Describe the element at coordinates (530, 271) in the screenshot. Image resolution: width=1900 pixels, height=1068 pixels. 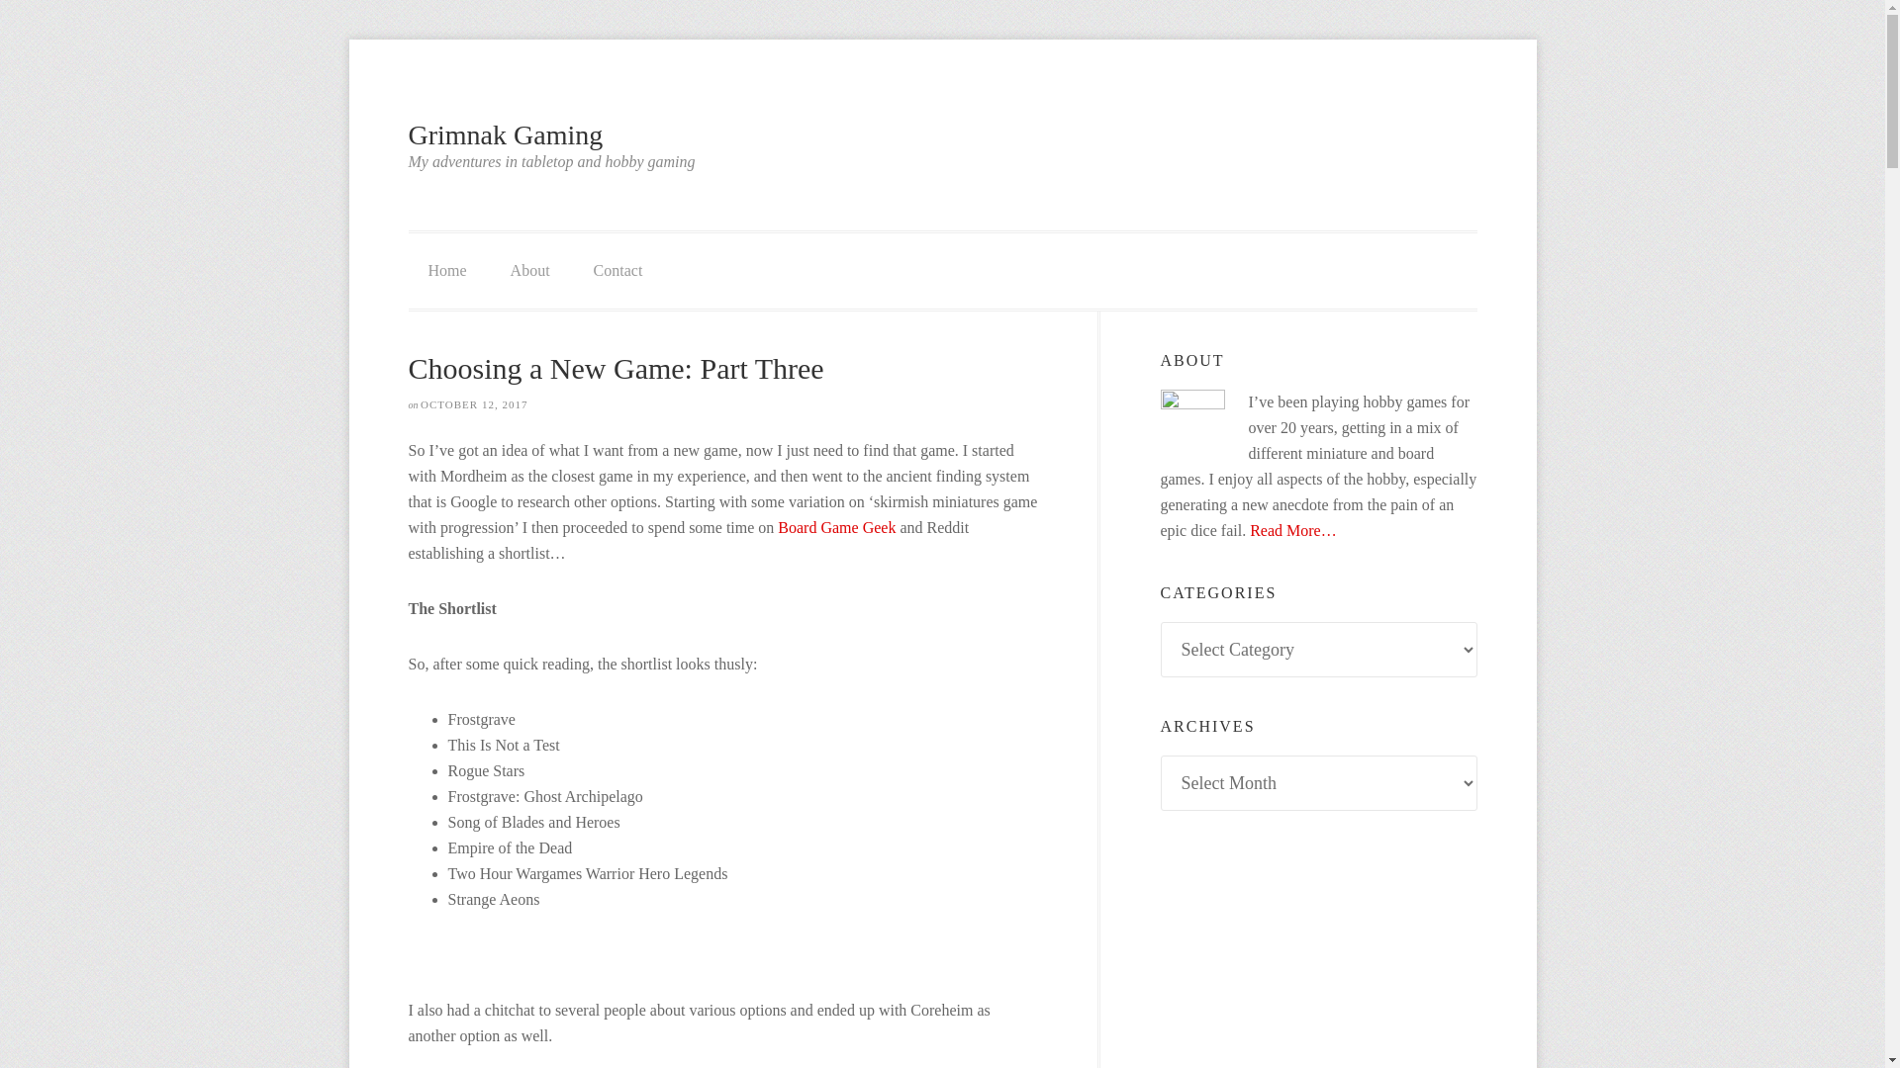
I see `About` at that location.